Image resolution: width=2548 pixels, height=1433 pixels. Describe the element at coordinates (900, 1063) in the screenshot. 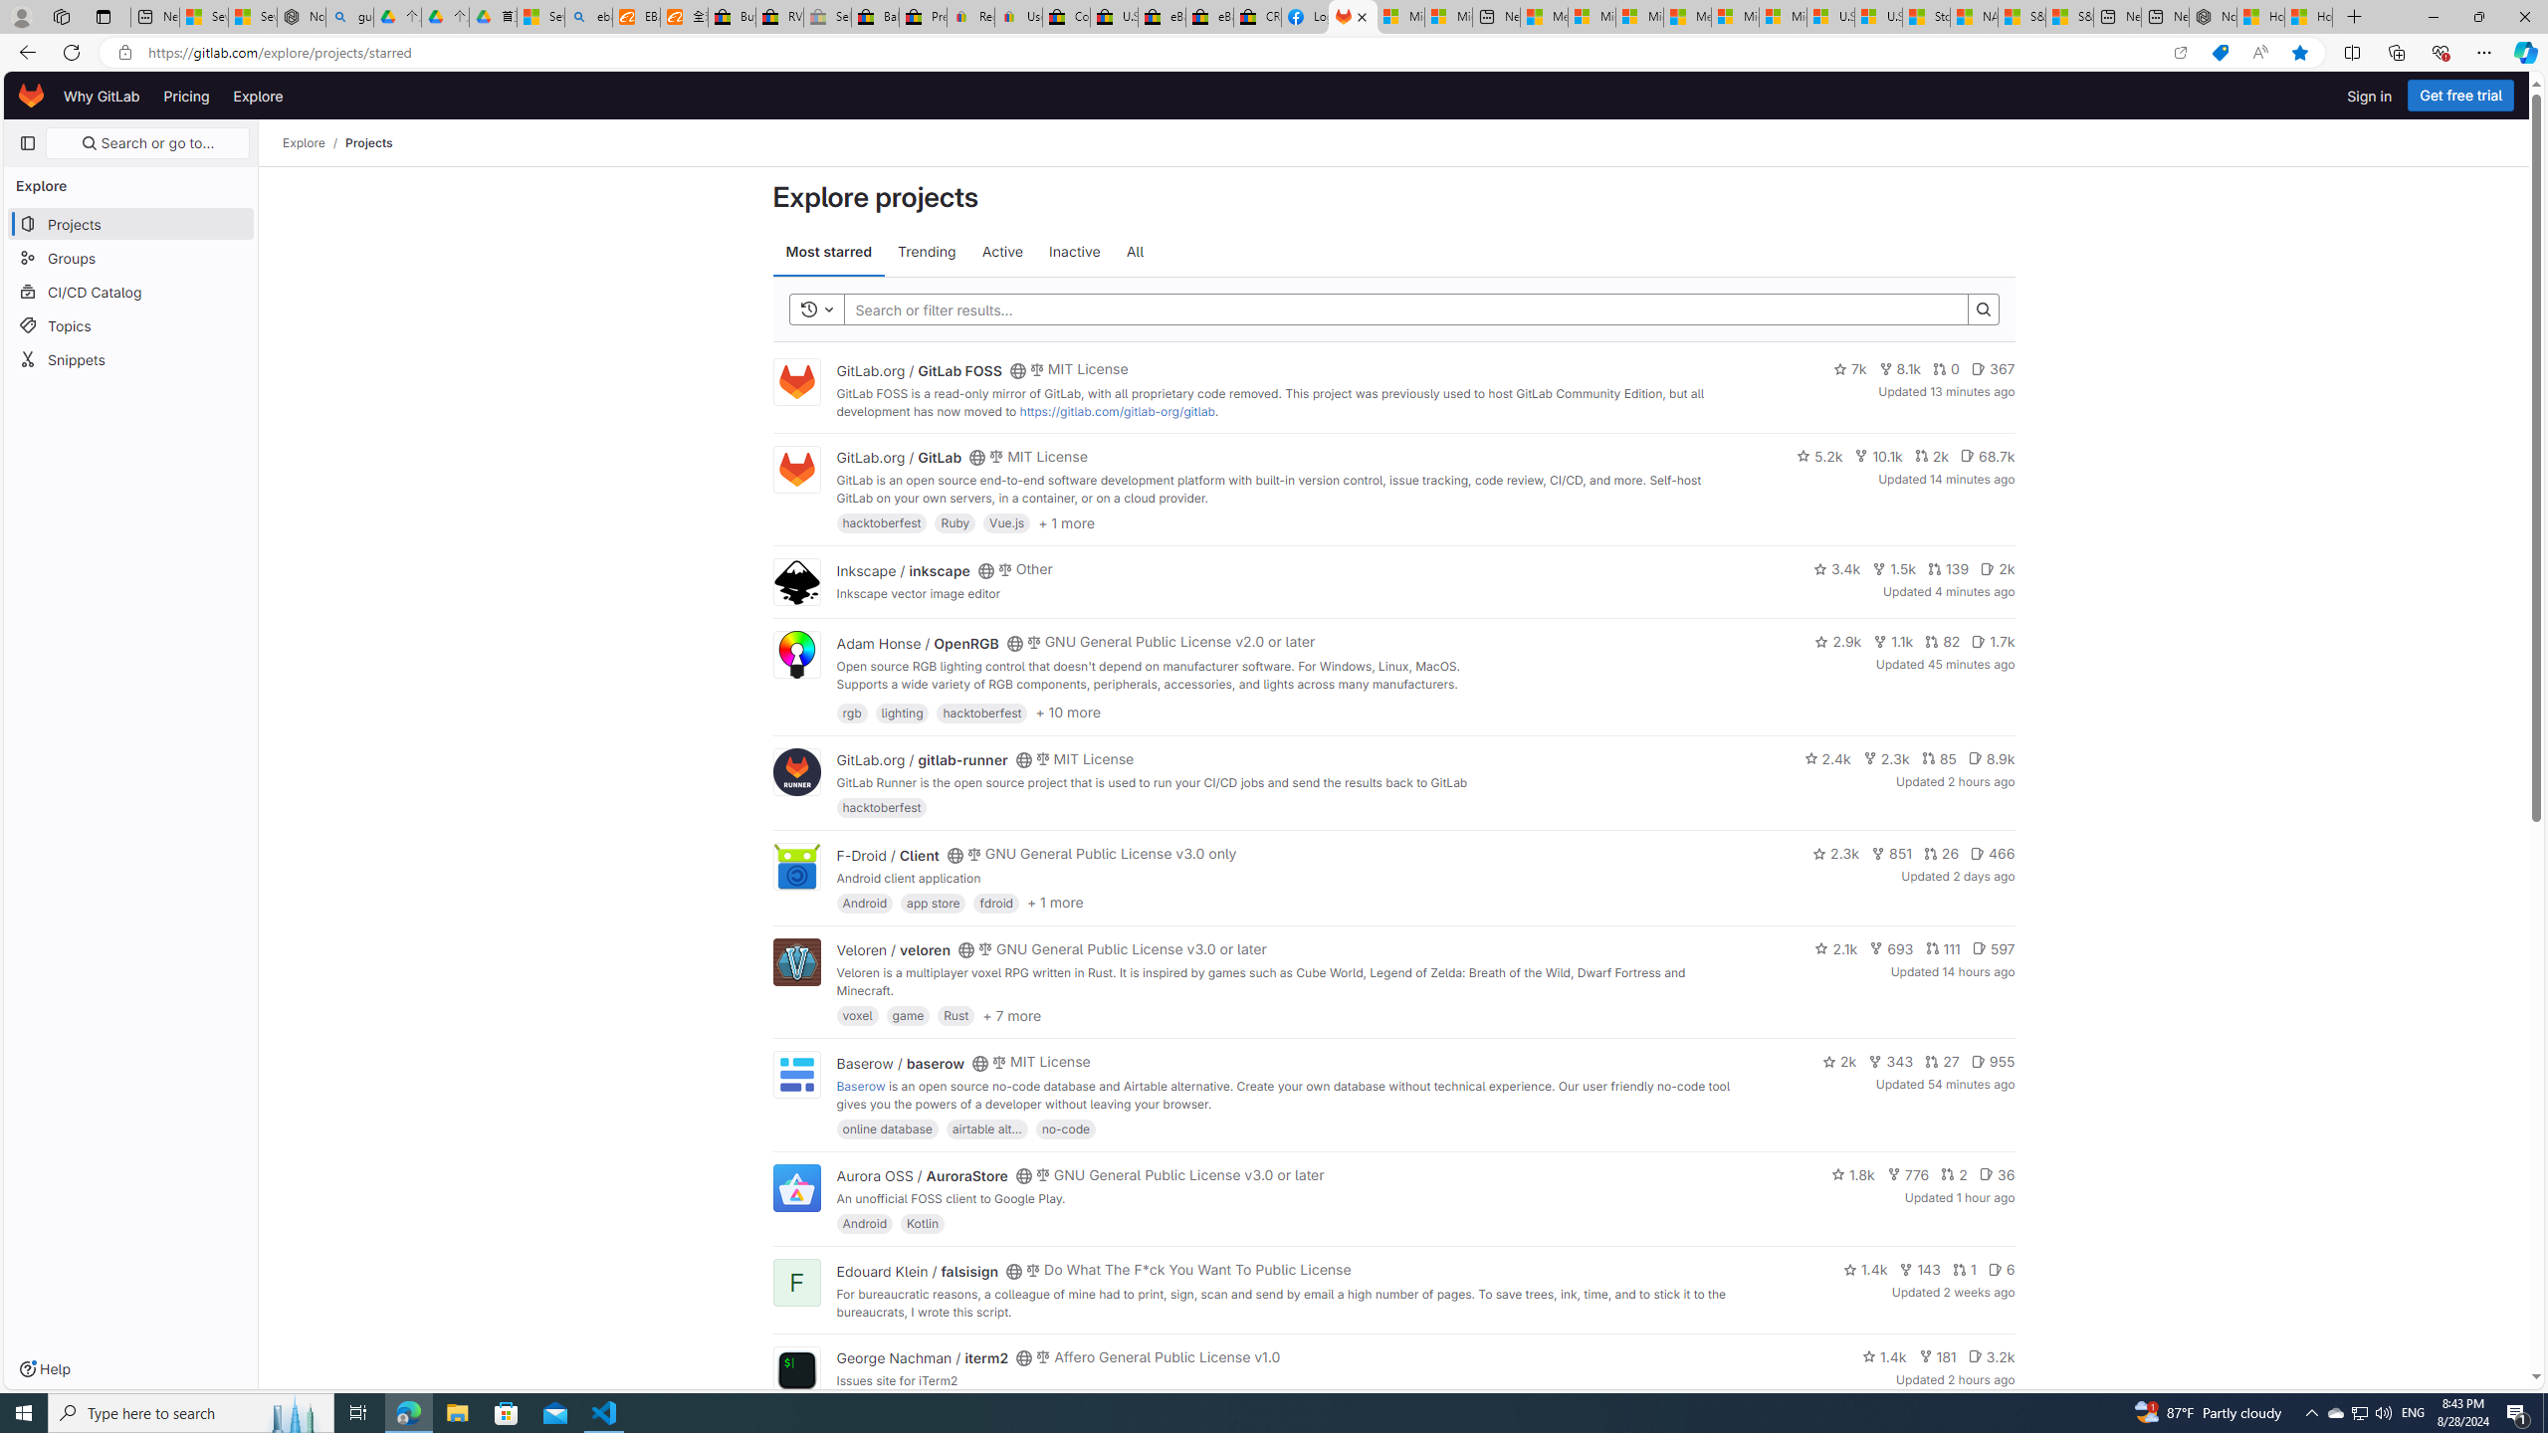

I see `Baserow / baserow` at that location.